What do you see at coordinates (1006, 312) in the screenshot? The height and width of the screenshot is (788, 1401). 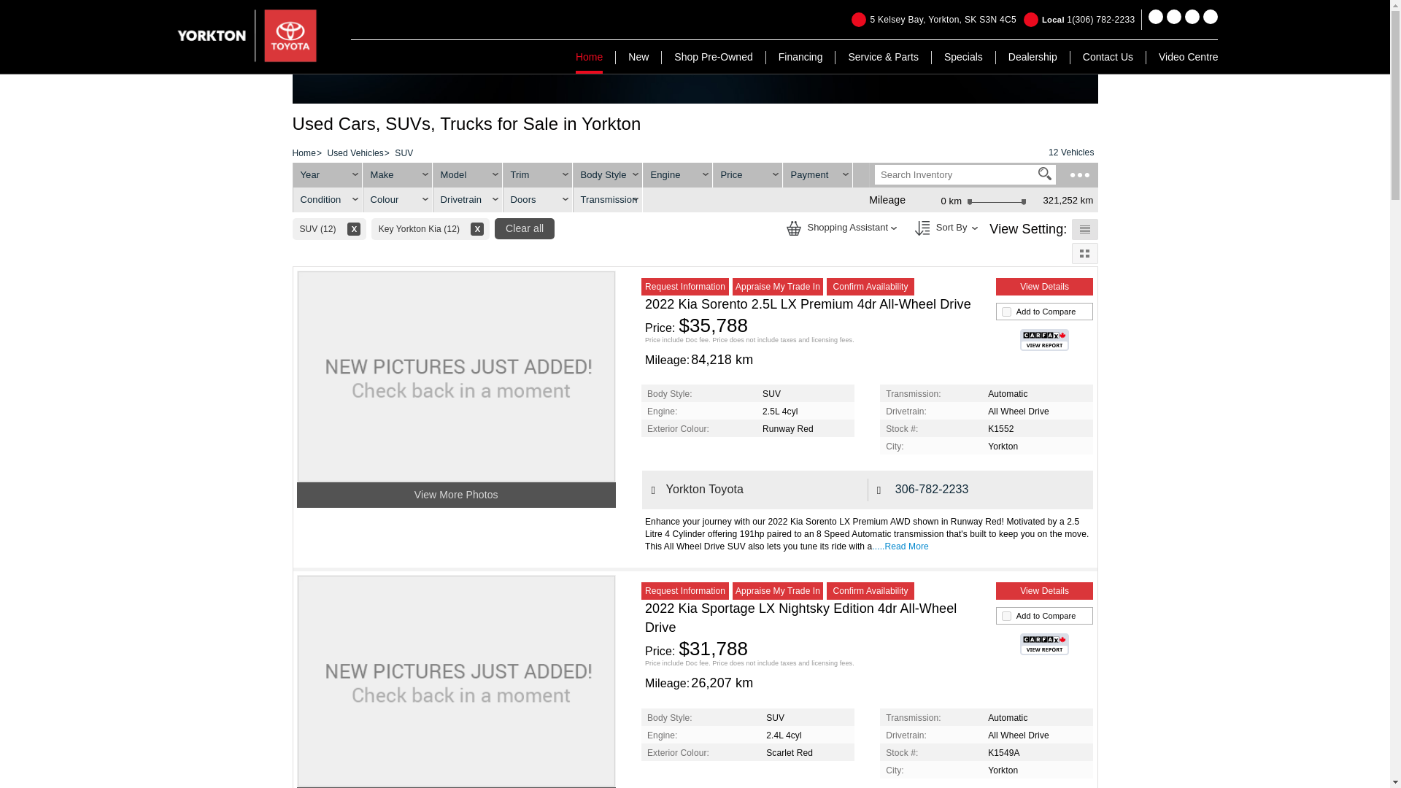 I see `unchecked` at bounding box center [1006, 312].